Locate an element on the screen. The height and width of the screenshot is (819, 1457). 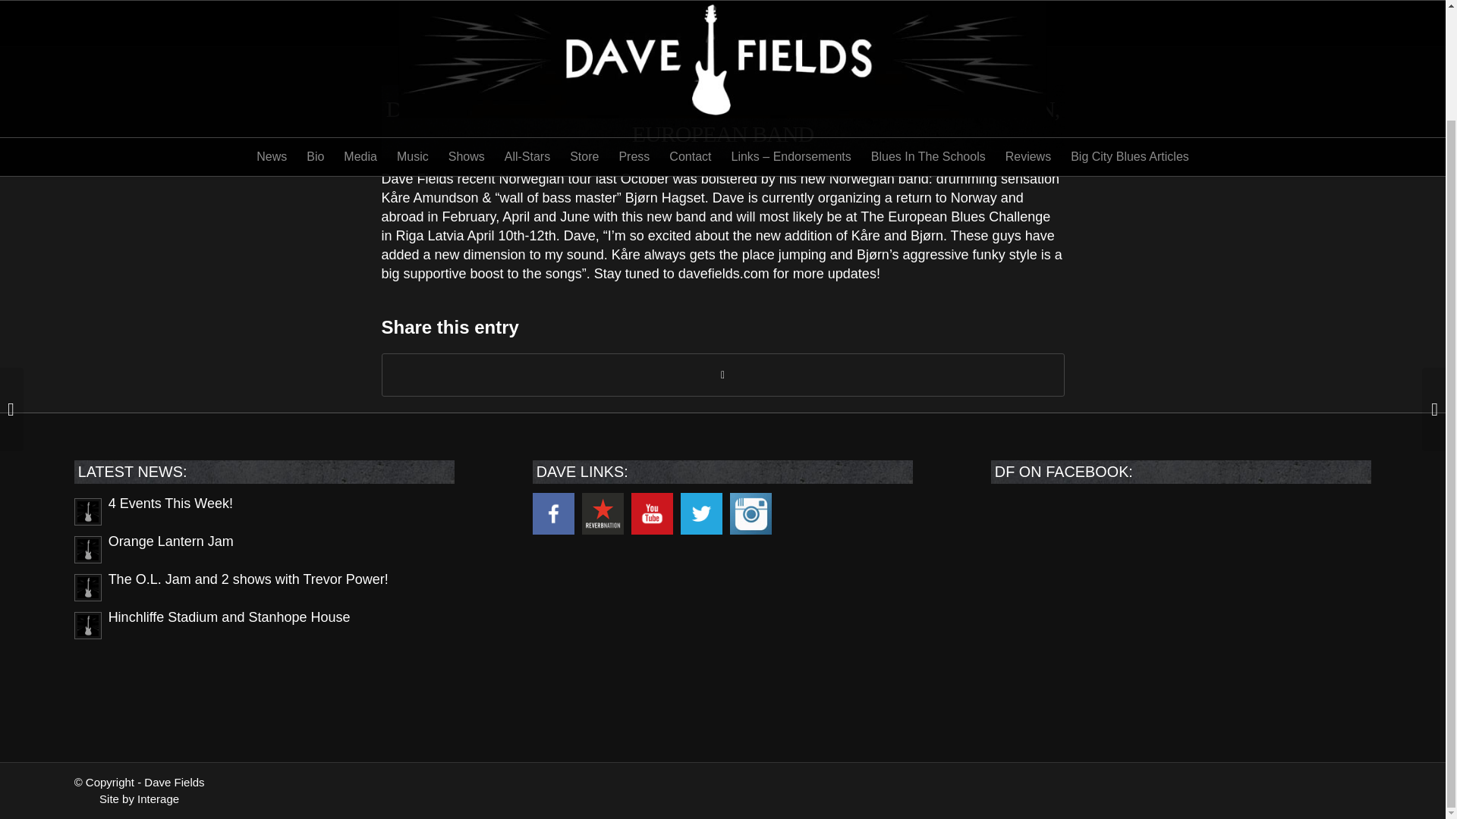
Contact is located at coordinates (691, 27).